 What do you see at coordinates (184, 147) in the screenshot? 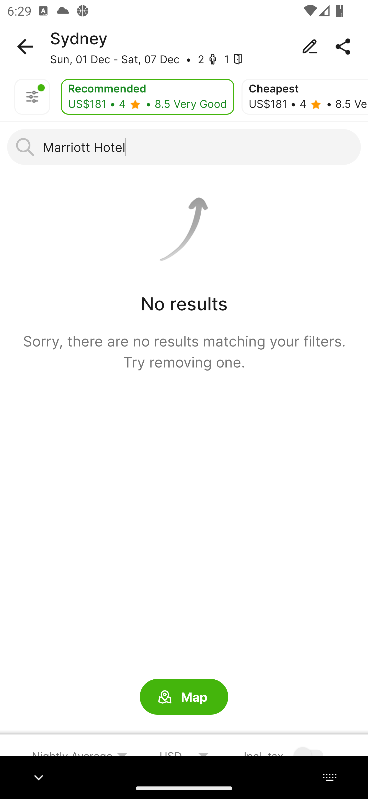
I see `Marriott Hotel` at bounding box center [184, 147].